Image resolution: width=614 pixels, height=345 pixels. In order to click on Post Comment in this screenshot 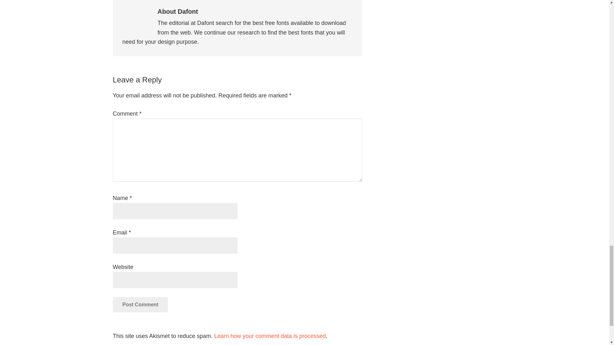, I will do `click(140, 305)`.